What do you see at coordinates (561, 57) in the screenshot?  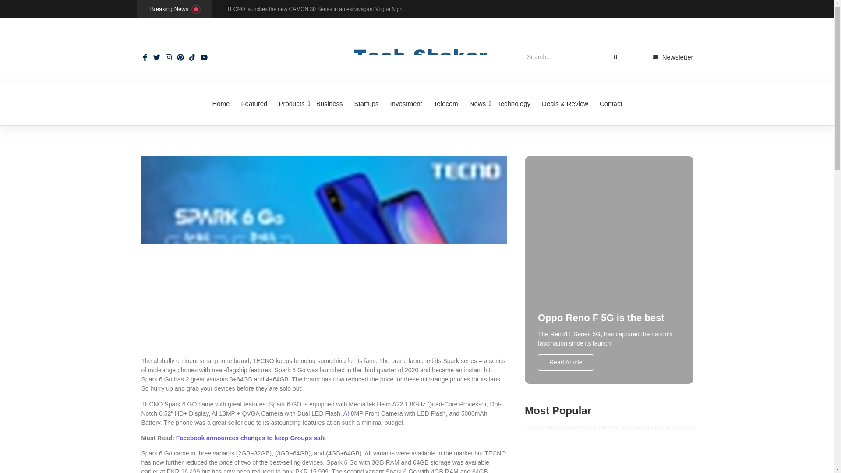 I see `Search` at bounding box center [561, 57].